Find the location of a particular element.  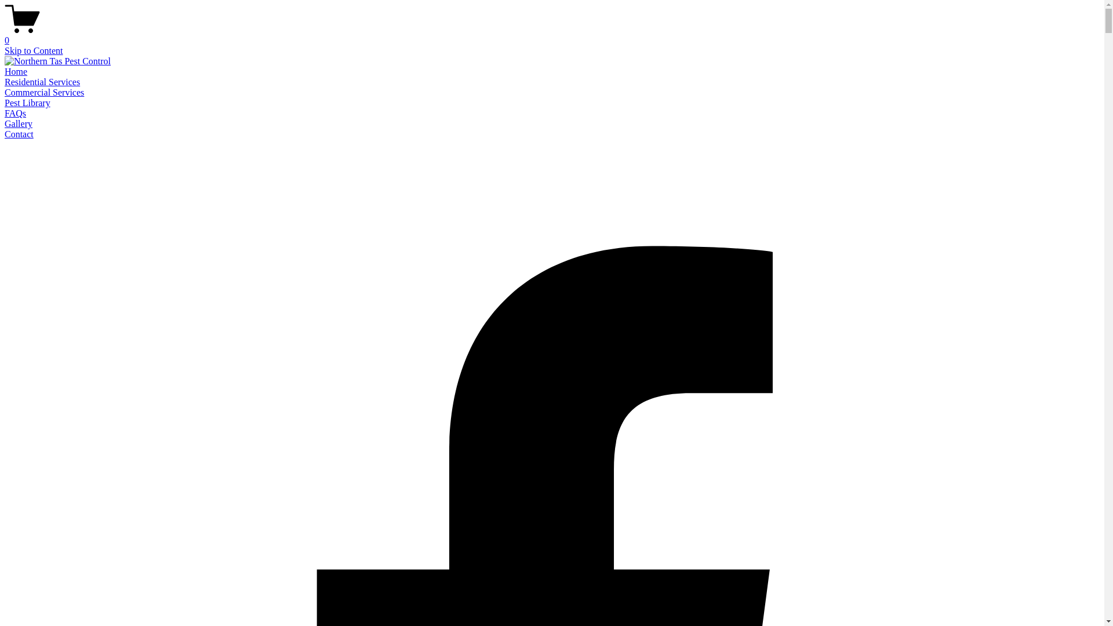

FAQs is located at coordinates (15, 113).